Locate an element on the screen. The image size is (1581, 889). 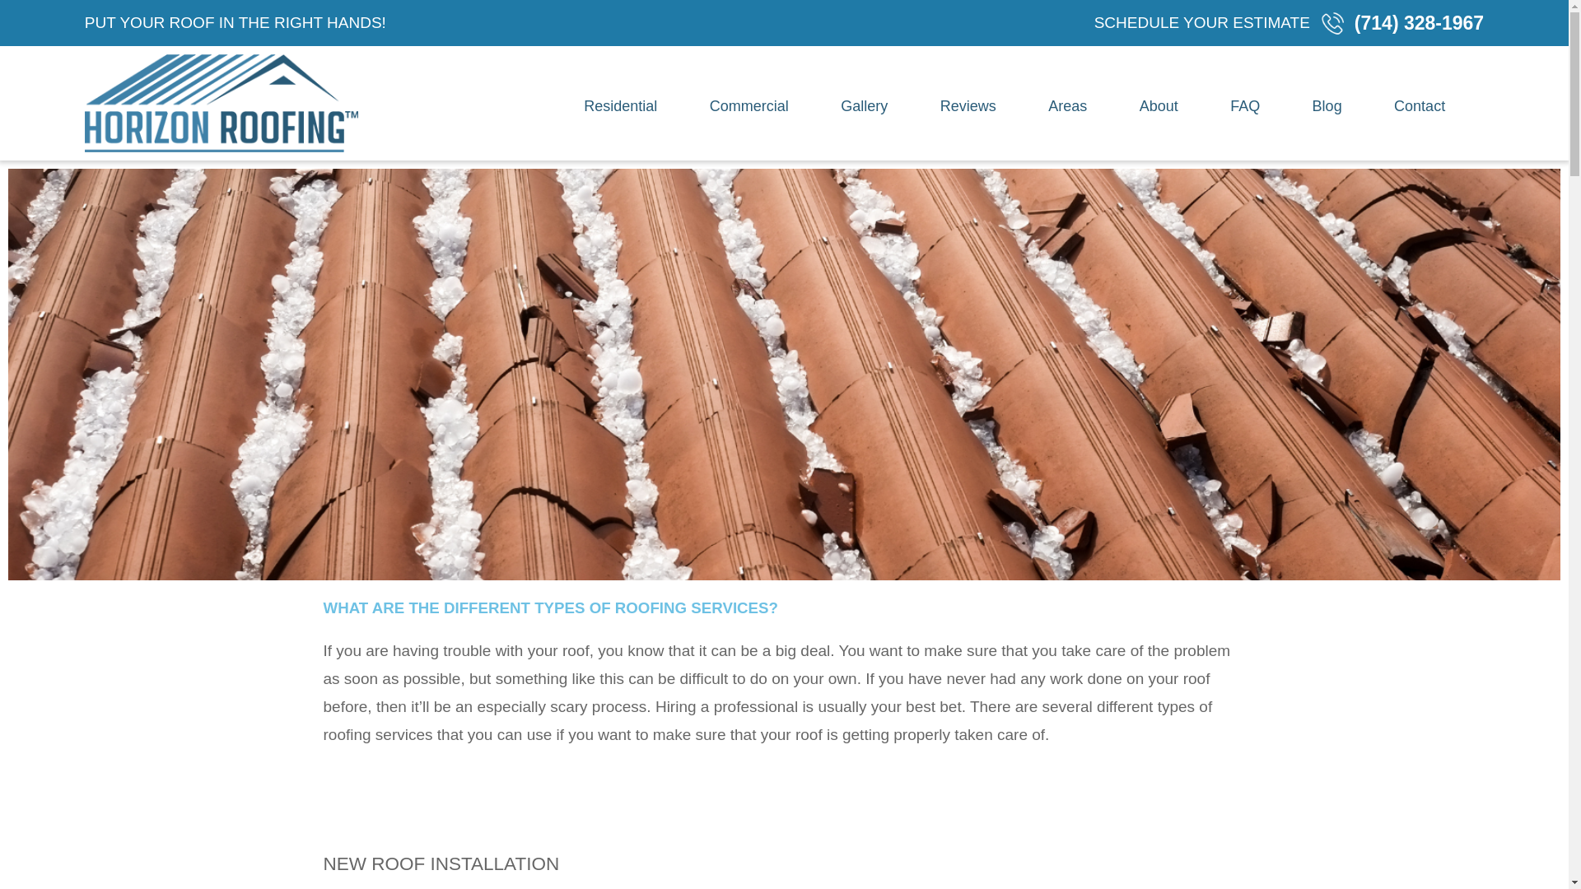
About is located at coordinates (1159, 107).